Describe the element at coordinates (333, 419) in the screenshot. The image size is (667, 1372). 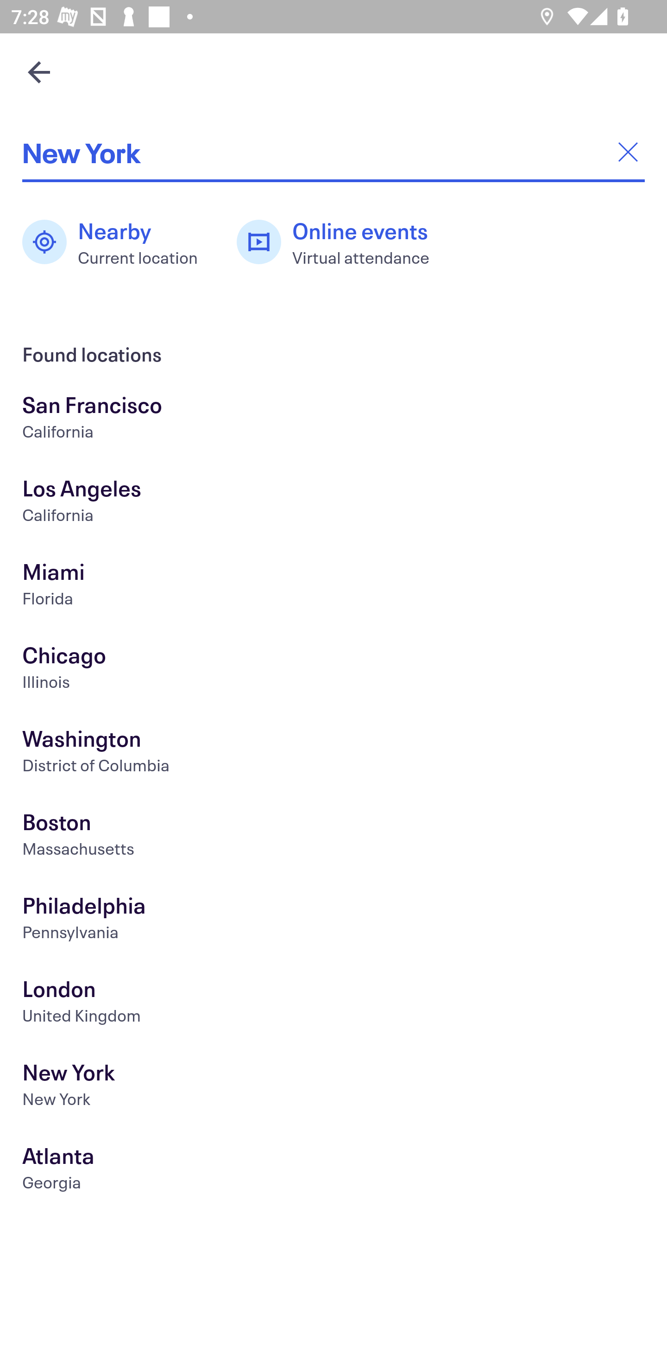
I see `San Francisco California` at that location.